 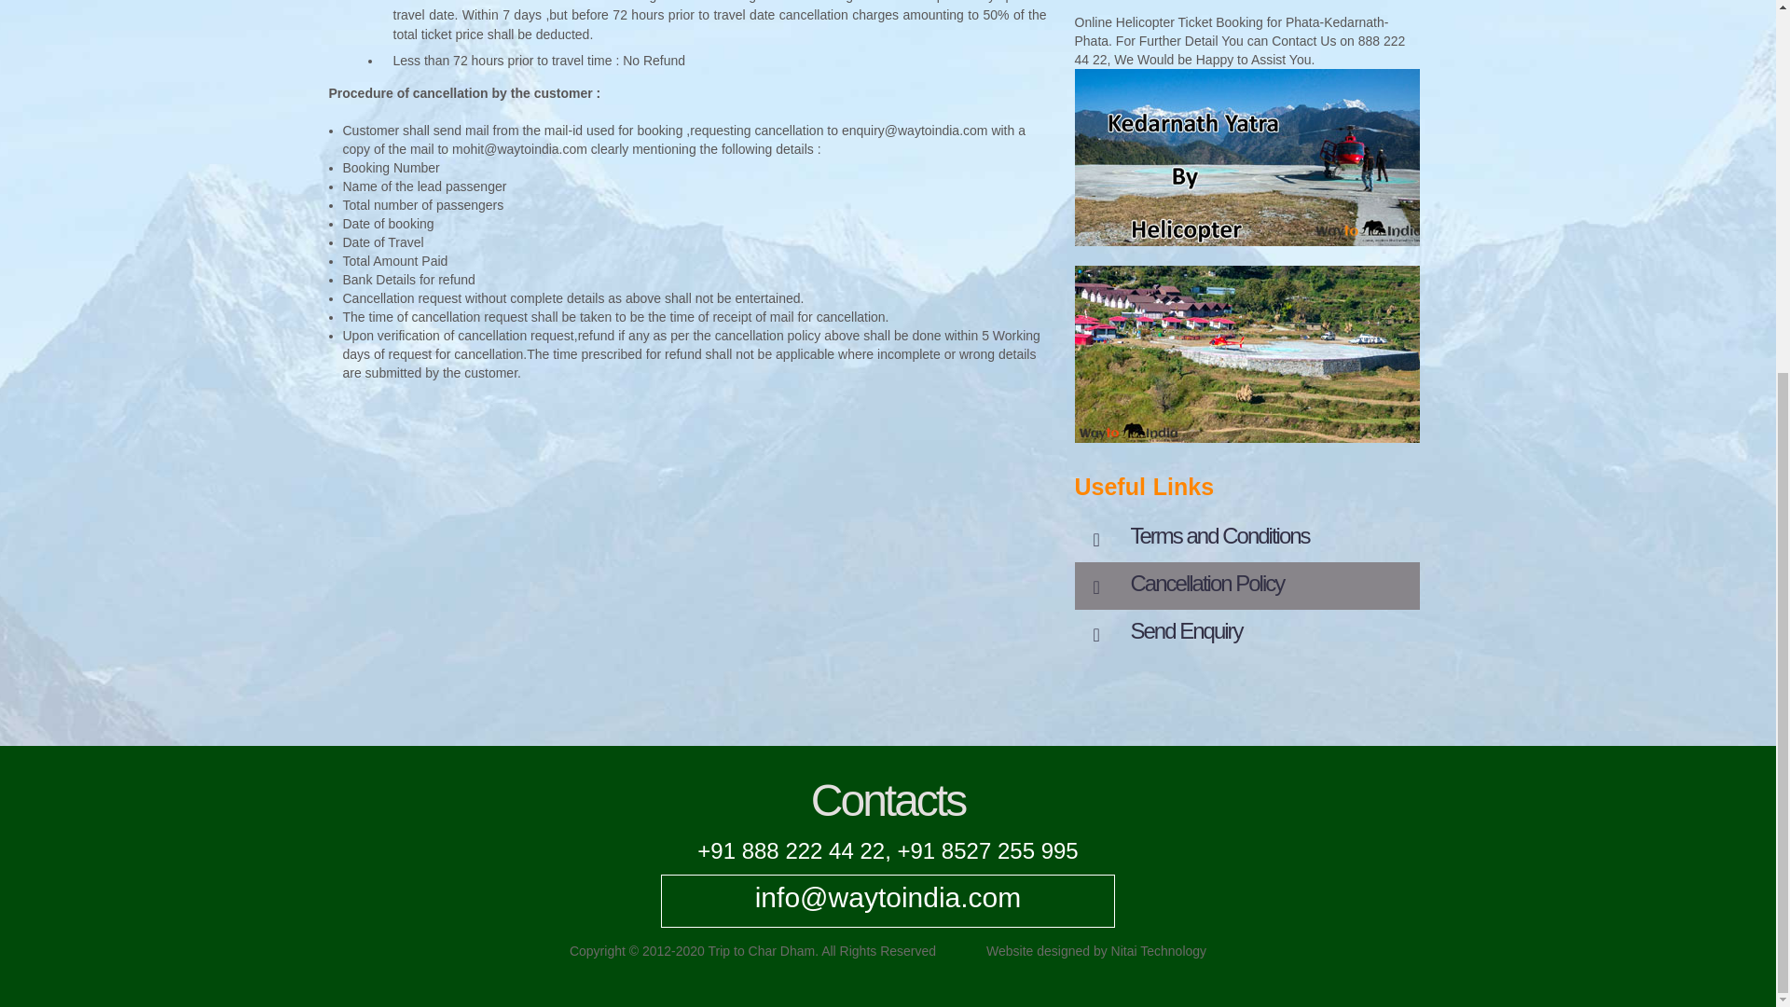 What do you see at coordinates (1246, 537) in the screenshot?
I see `Terms and Conditions` at bounding box center [1246, 537].